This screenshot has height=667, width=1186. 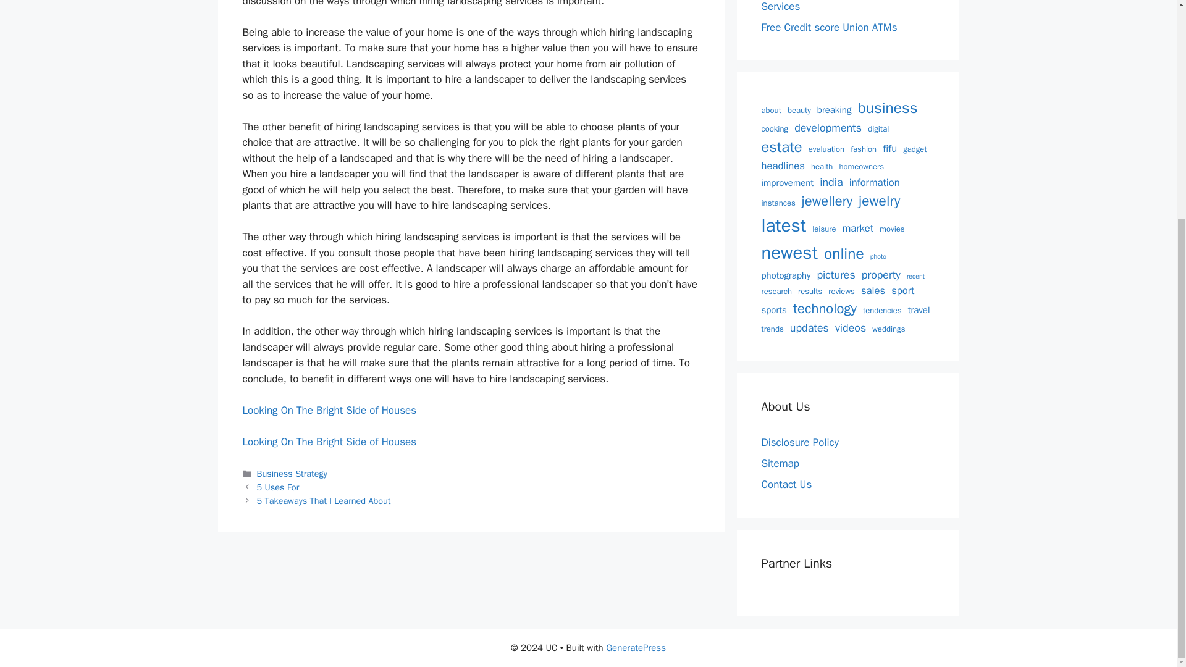 What do you see at coordinates (863, 149) in the screenshot?
I see `fashion` at bounding box center [863, 149].